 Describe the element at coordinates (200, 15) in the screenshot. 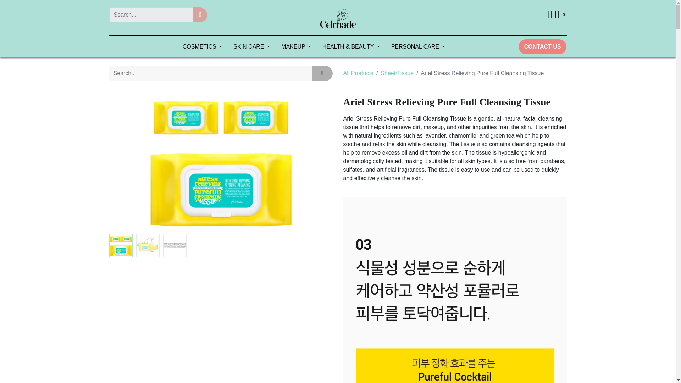

I see `Search` at that location.